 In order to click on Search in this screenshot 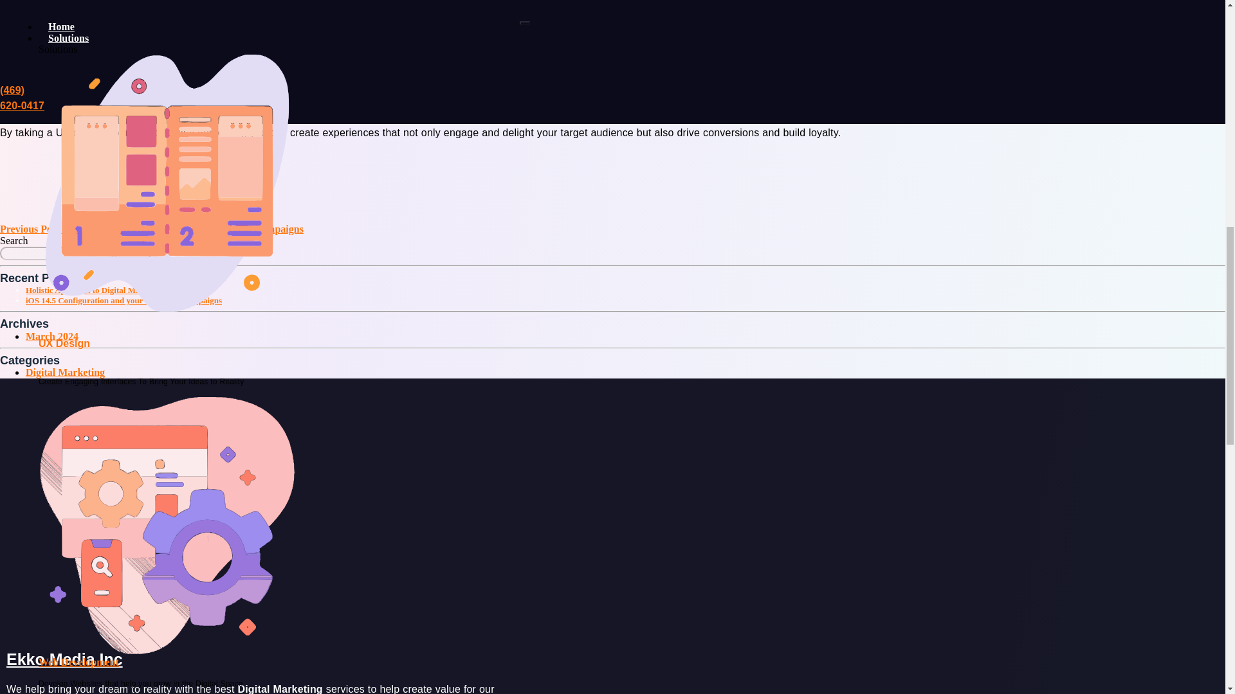, I will do `click(132, 253)`.